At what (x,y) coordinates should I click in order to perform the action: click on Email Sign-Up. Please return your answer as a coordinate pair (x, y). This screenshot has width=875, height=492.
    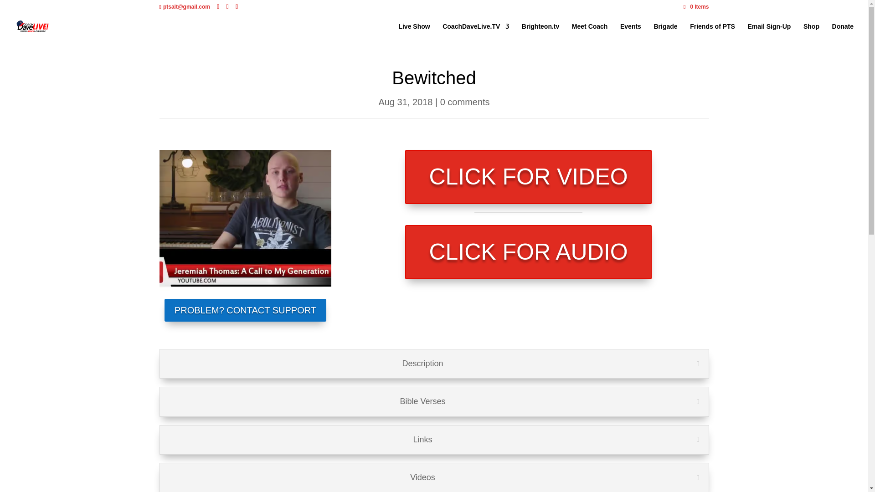
    Looking at the image, I should click on (769, 31).